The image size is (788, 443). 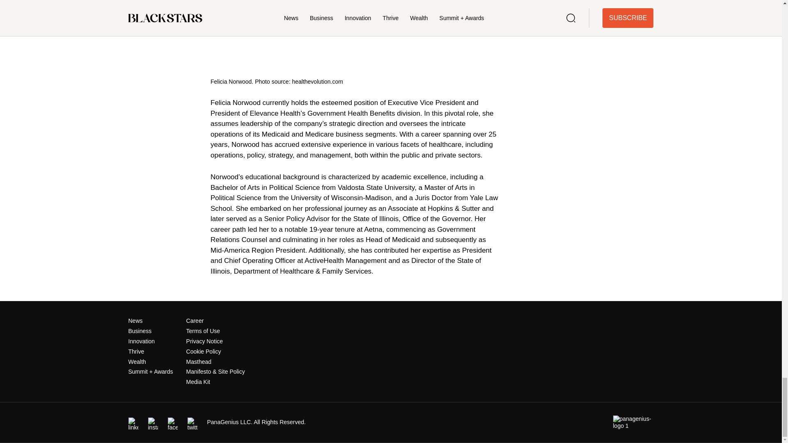 What do you see at coordinates (135, 321) in the screenshot?
I see `News` at bounding box center [135, 321].